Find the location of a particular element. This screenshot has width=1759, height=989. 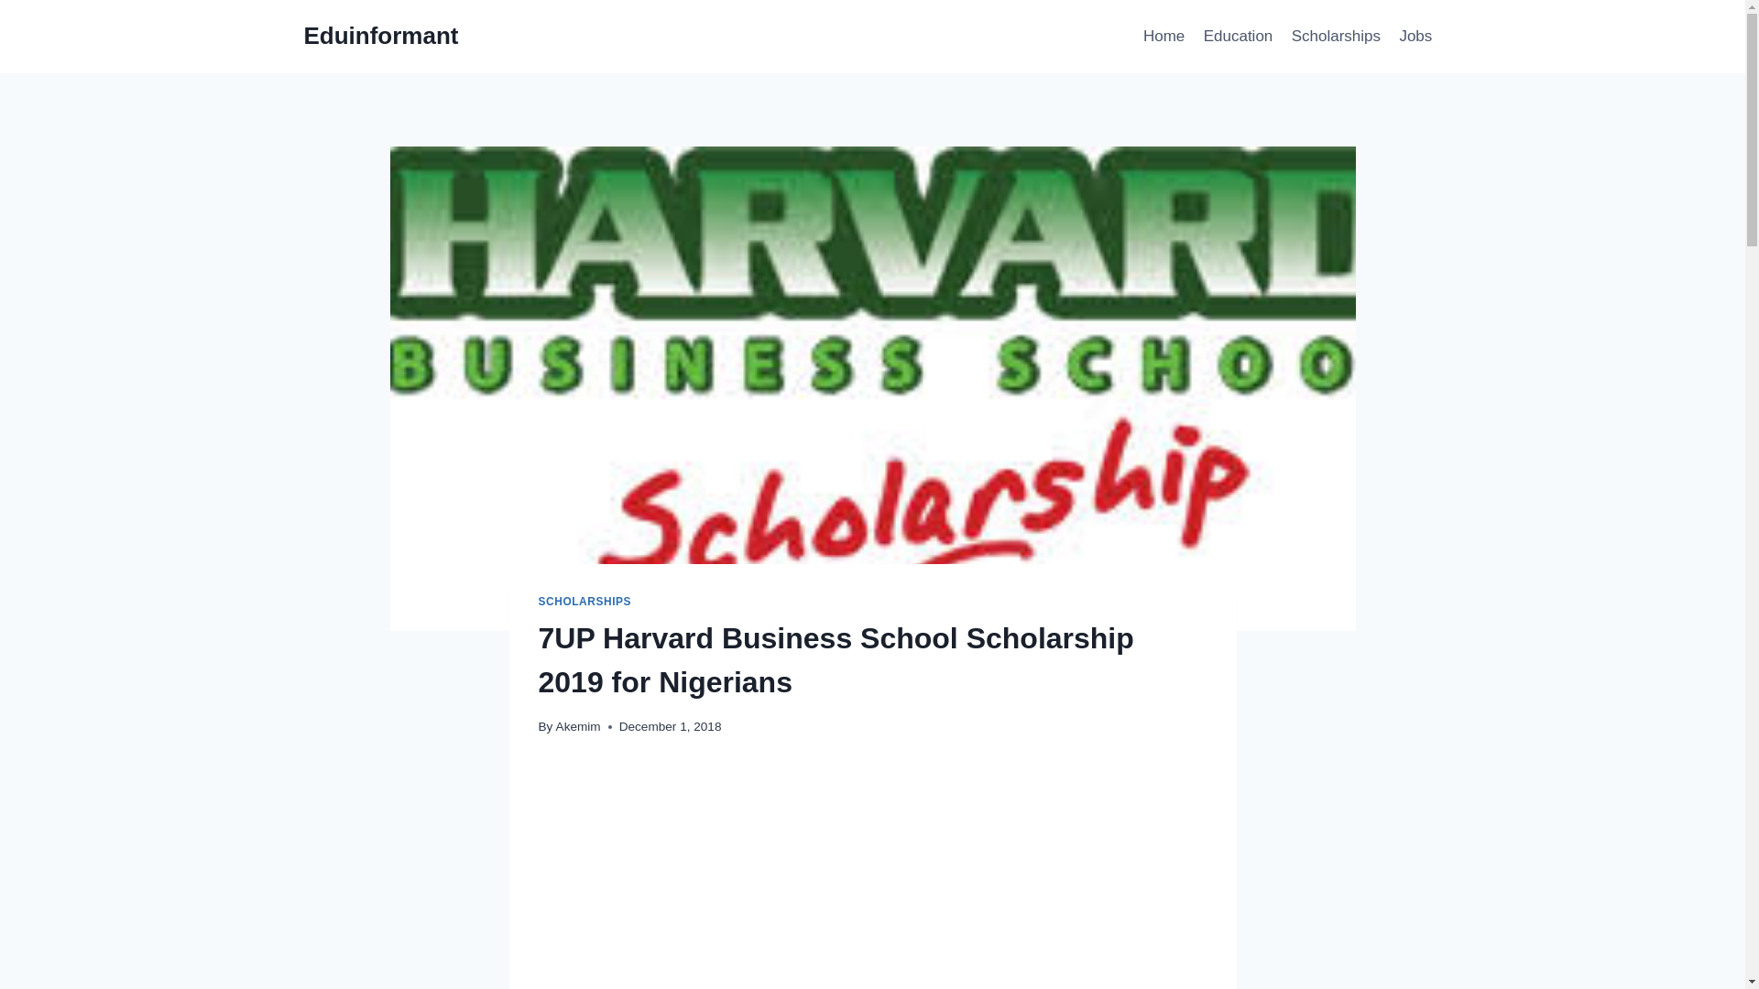

SCHOLARSHIPS is located at coordinates (585, 602).